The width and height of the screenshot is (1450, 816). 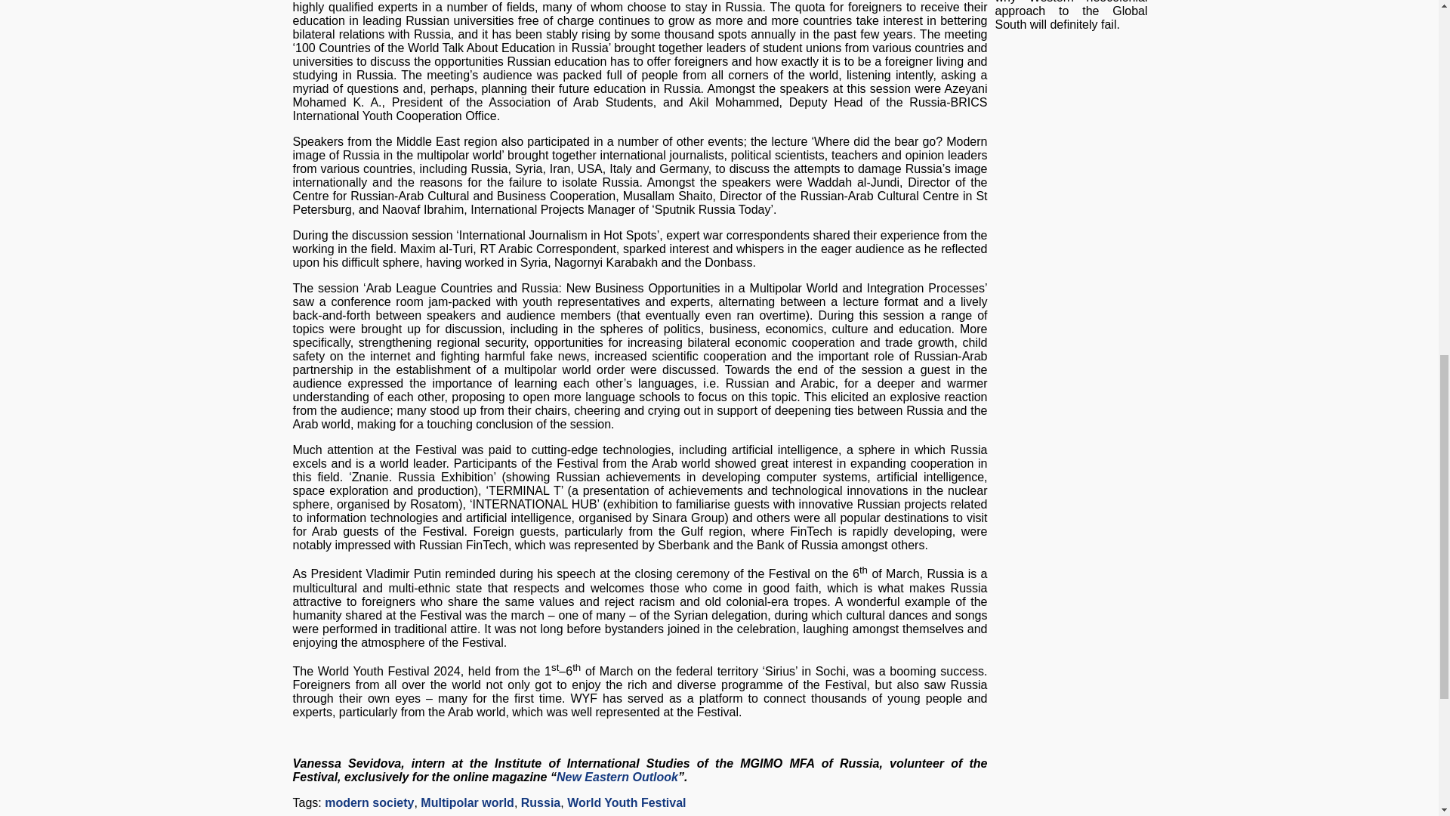 I want to click on Multipolar world, so click(x=467, y=802).